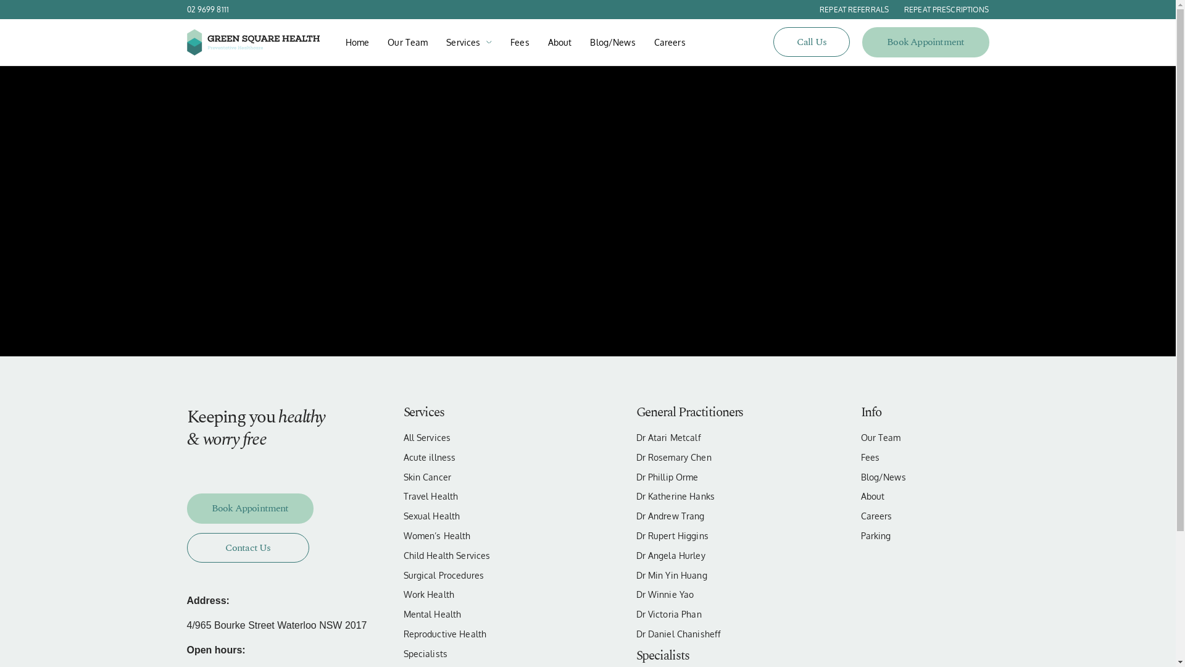  I want to click on 02 9699 8111, so click(207, 9).